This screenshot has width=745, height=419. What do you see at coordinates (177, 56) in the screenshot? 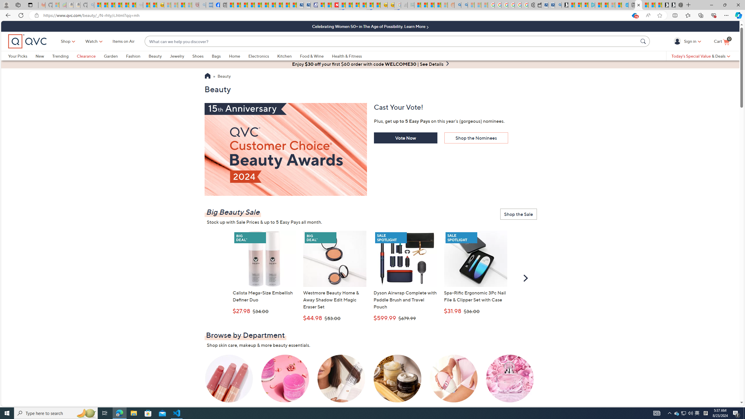
I see `Jewelry` at bounding box center [177, 56].